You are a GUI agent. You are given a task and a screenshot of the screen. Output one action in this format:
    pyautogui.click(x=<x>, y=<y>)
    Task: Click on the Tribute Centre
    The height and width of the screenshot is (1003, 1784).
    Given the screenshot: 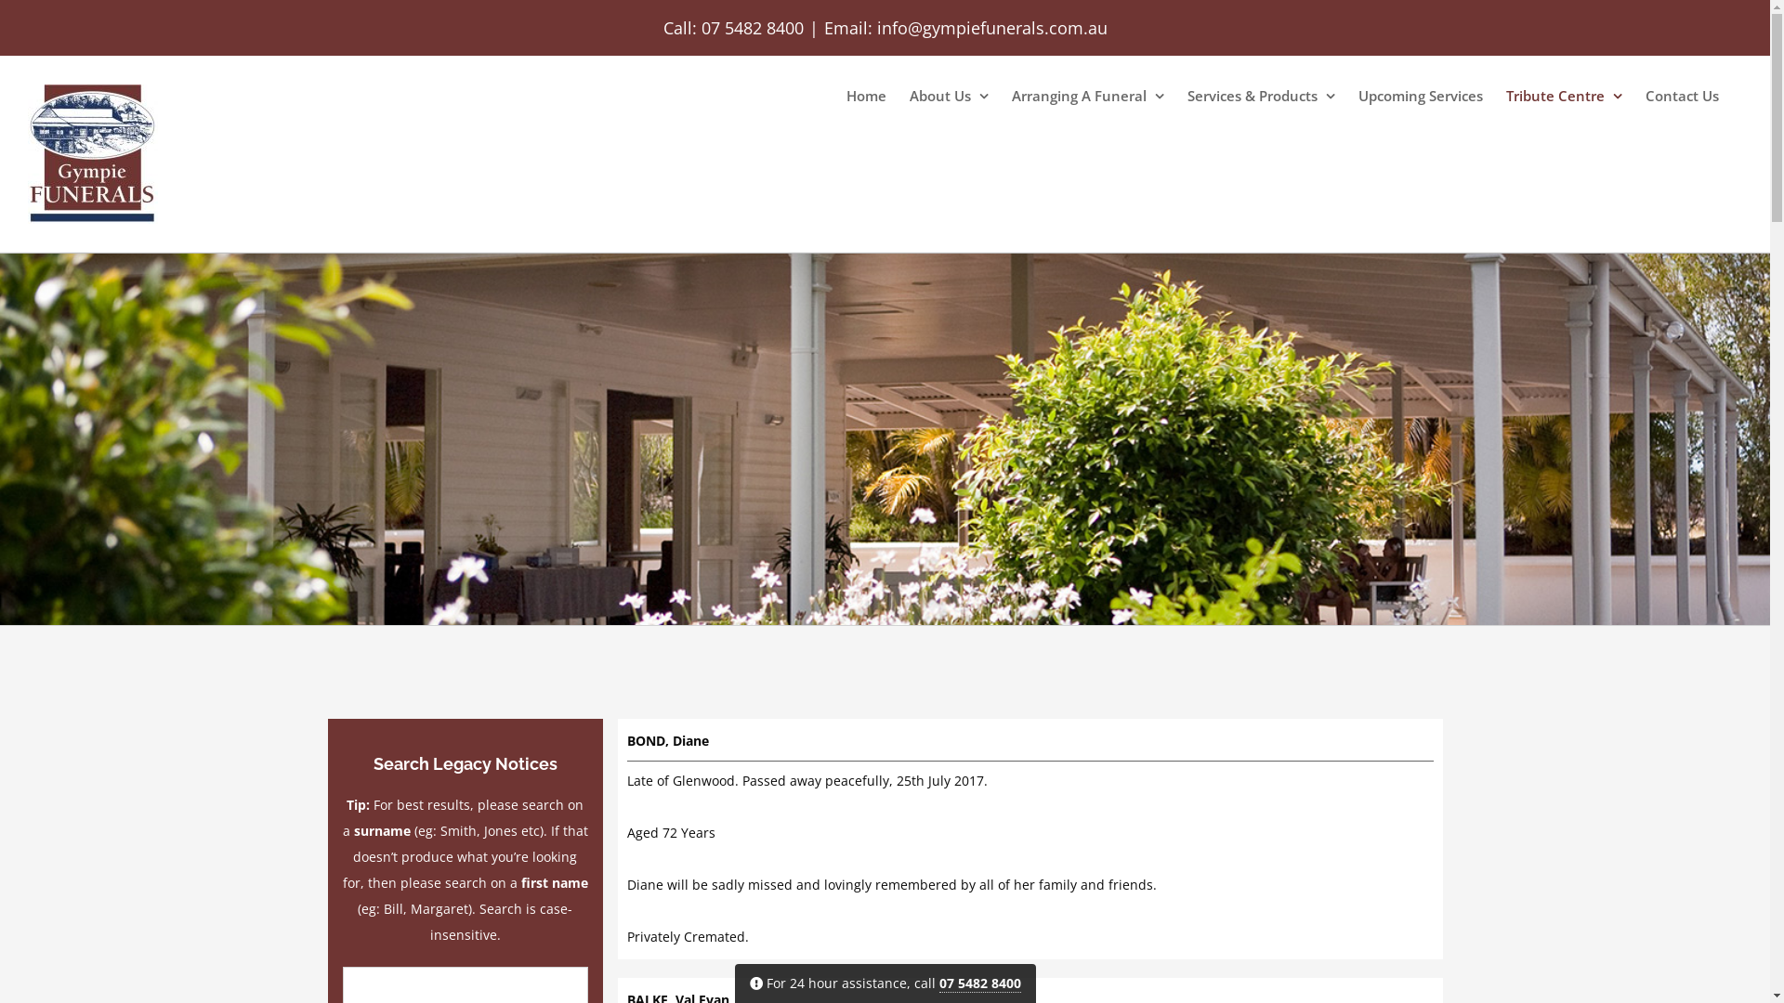 What is the action you would take?
    pyautogui.click(x=1565, y=96)
    